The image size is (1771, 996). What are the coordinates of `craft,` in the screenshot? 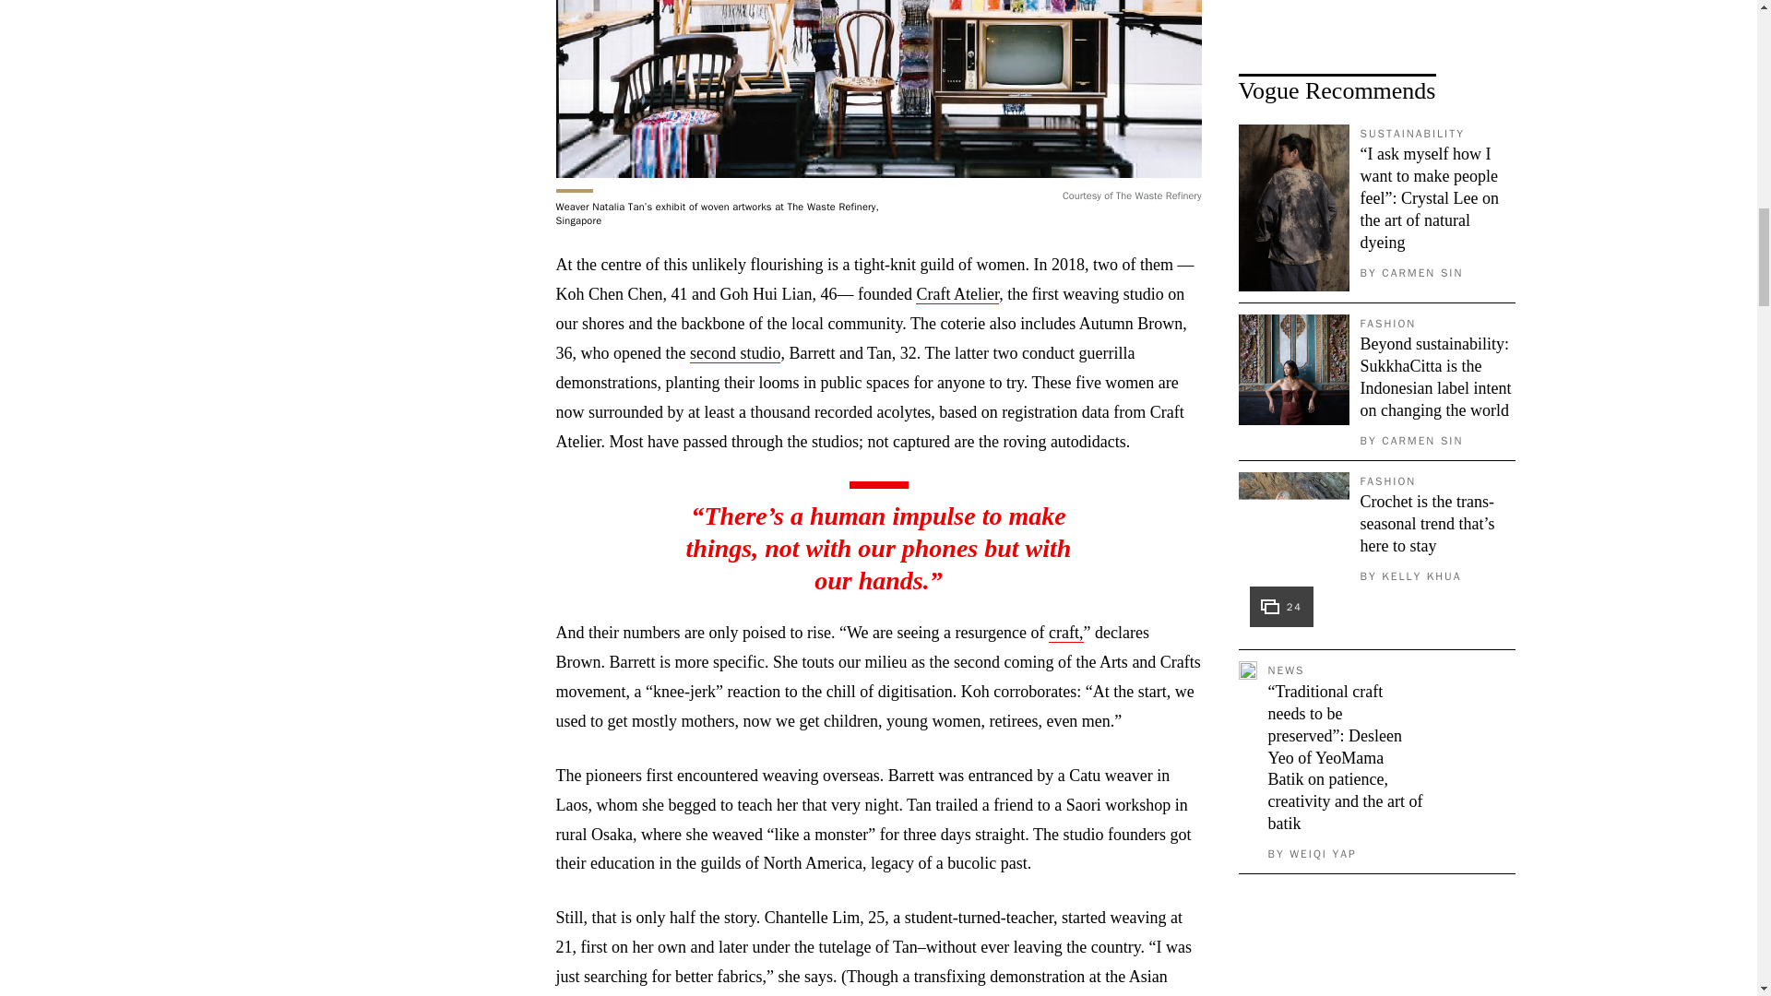 It's located at (1064, 633).